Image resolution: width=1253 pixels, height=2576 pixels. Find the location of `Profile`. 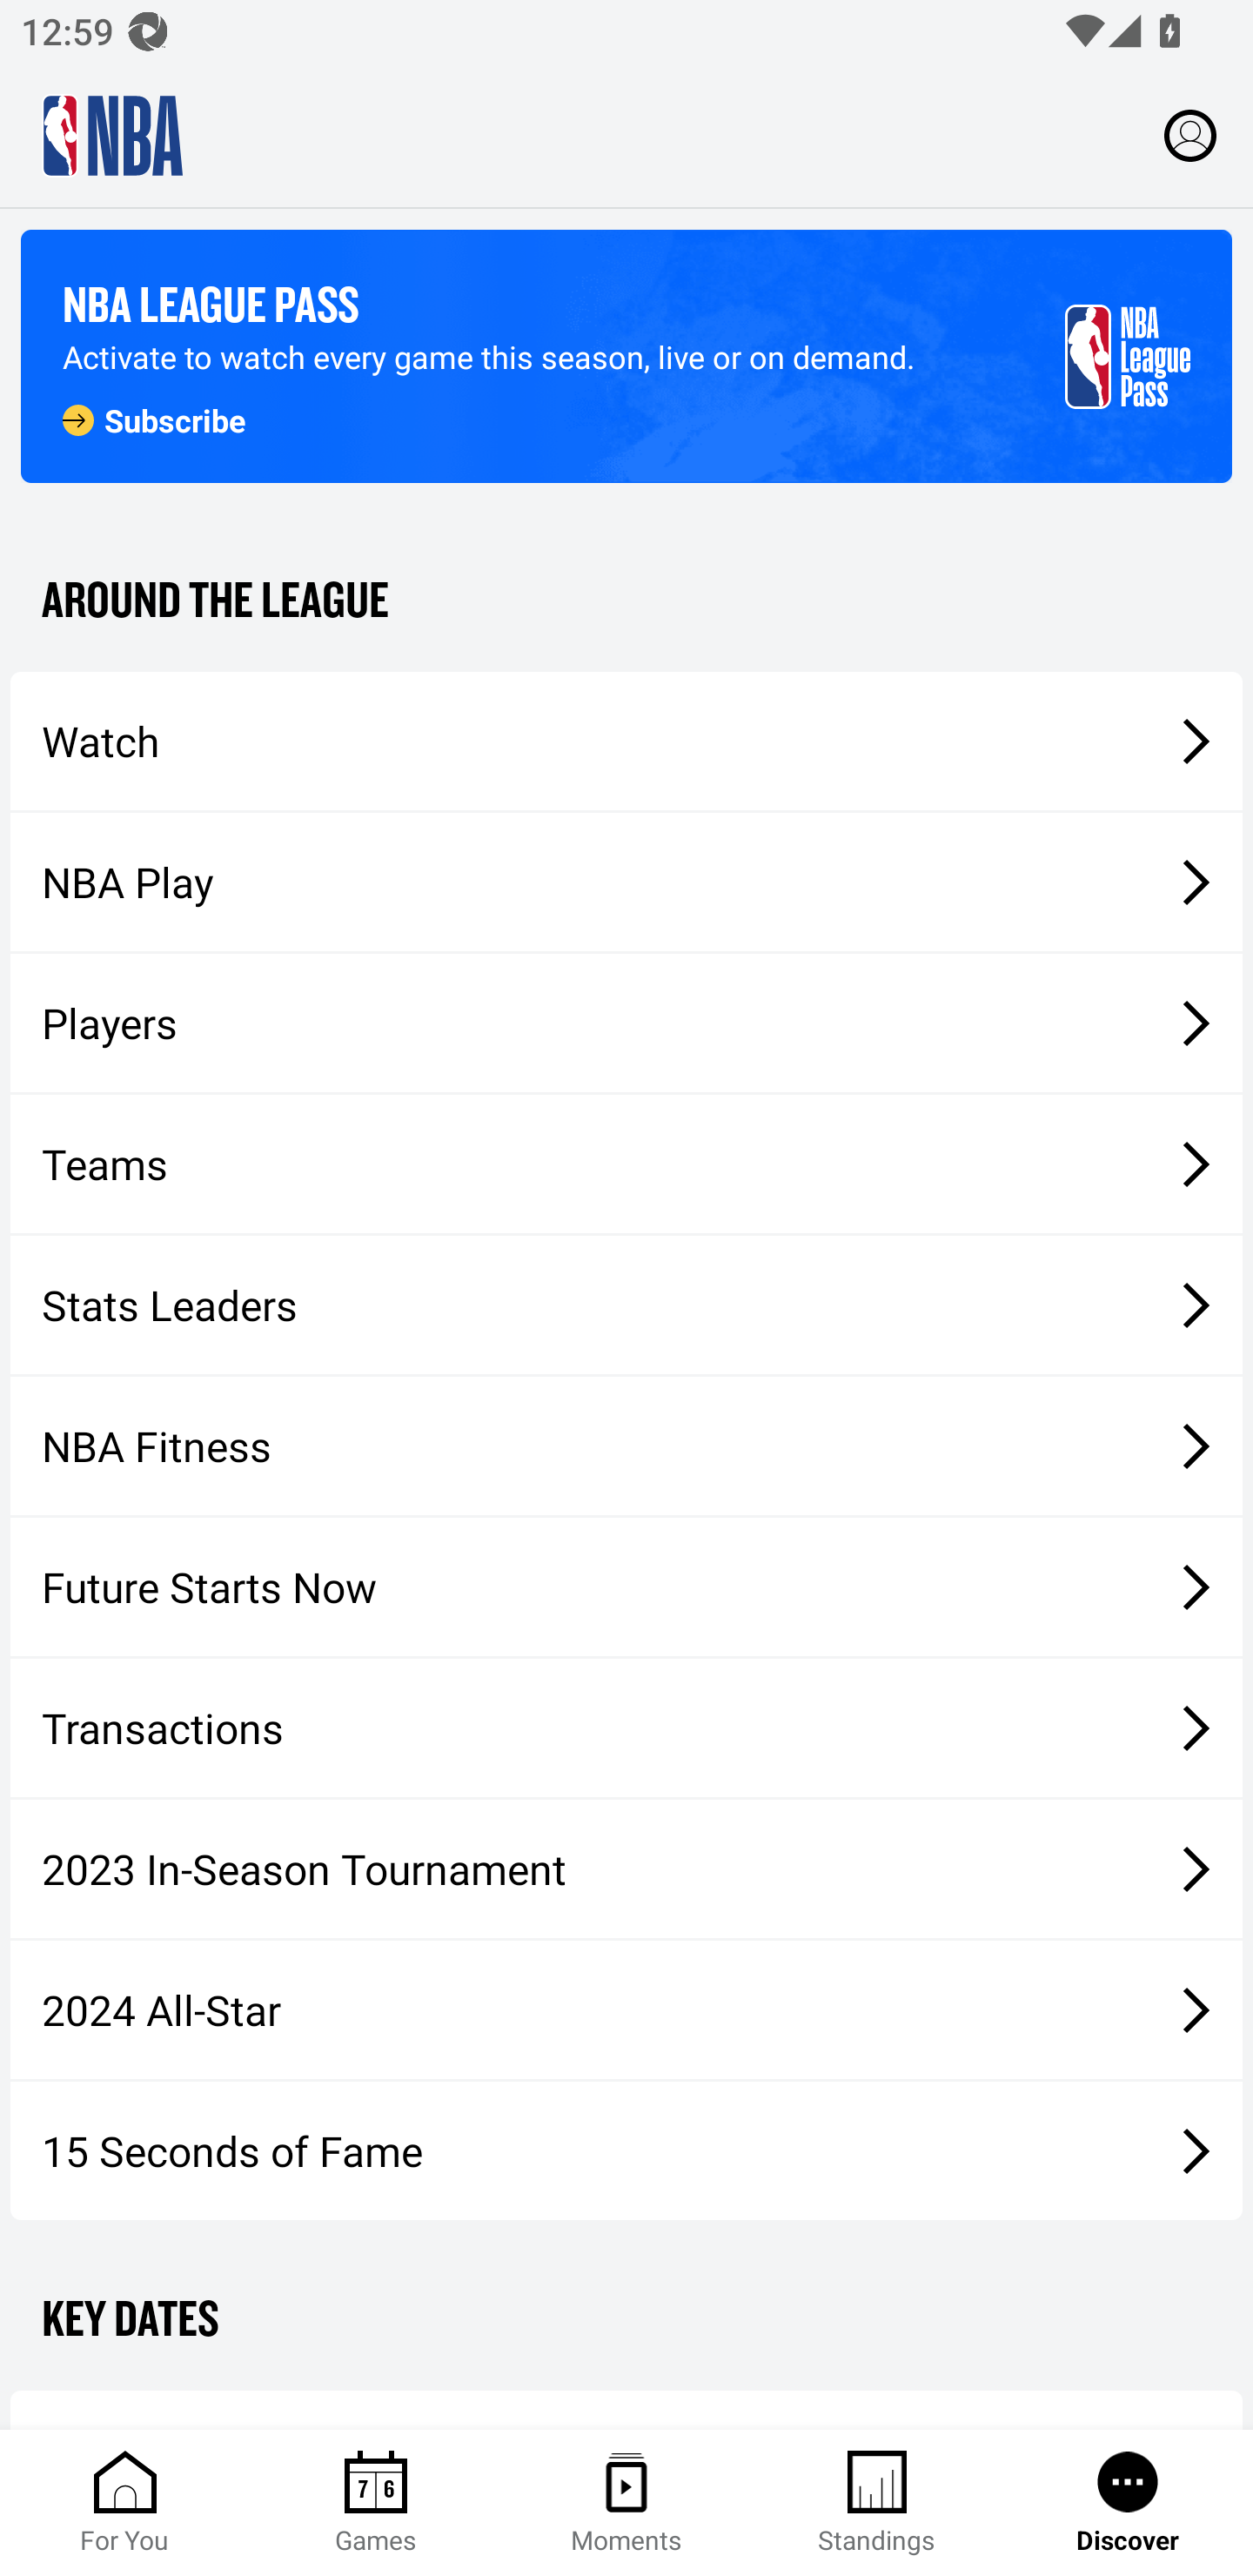

Profile is located at coordinates (1190, 134).